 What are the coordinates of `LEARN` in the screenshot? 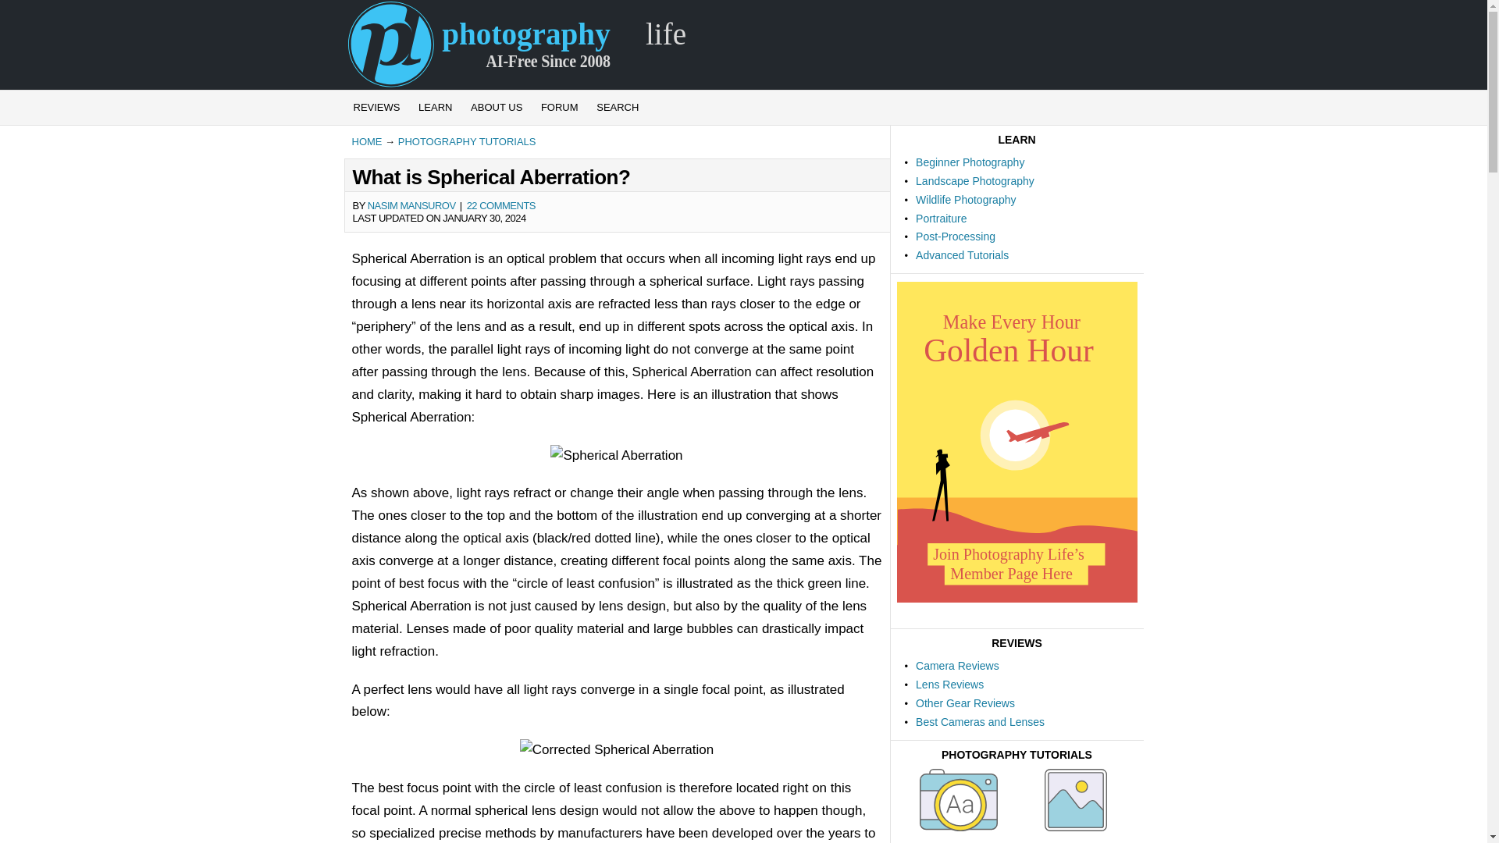 It's located at (436, 107).